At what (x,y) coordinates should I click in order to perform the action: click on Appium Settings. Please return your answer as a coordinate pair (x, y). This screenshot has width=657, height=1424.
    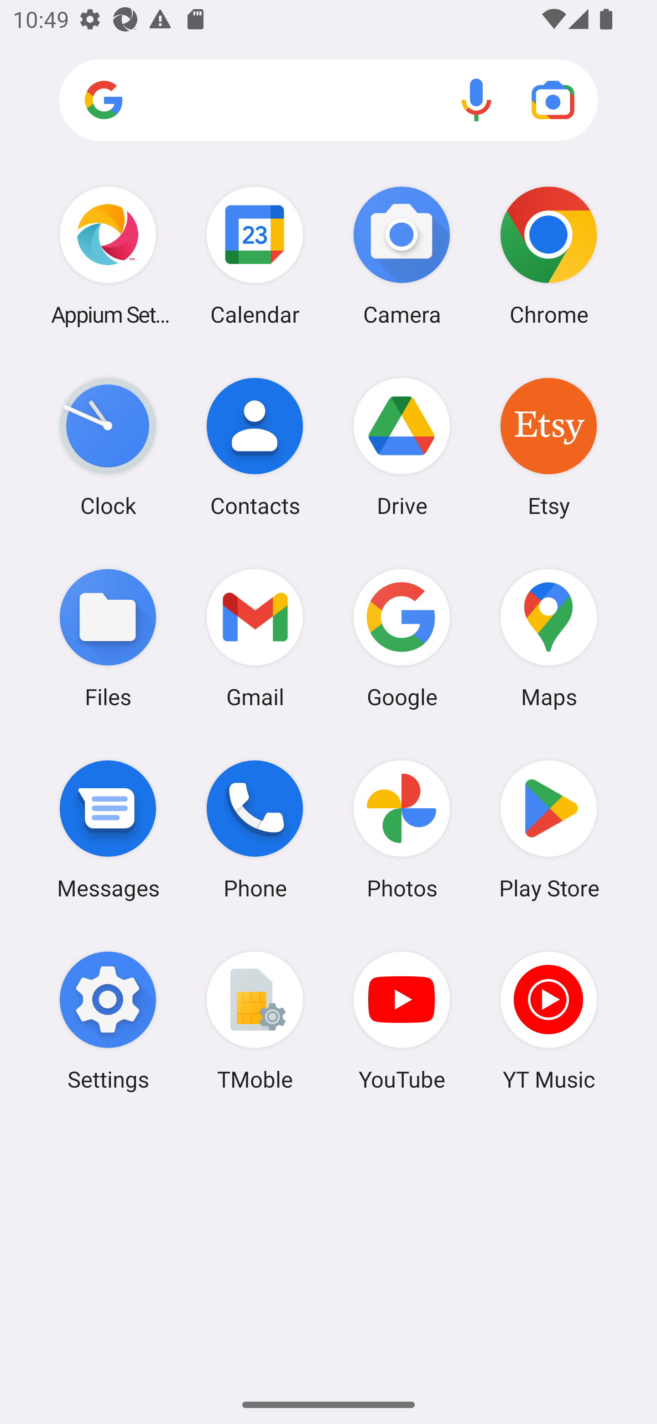
    Looking at the image, I should click on (108, 256).